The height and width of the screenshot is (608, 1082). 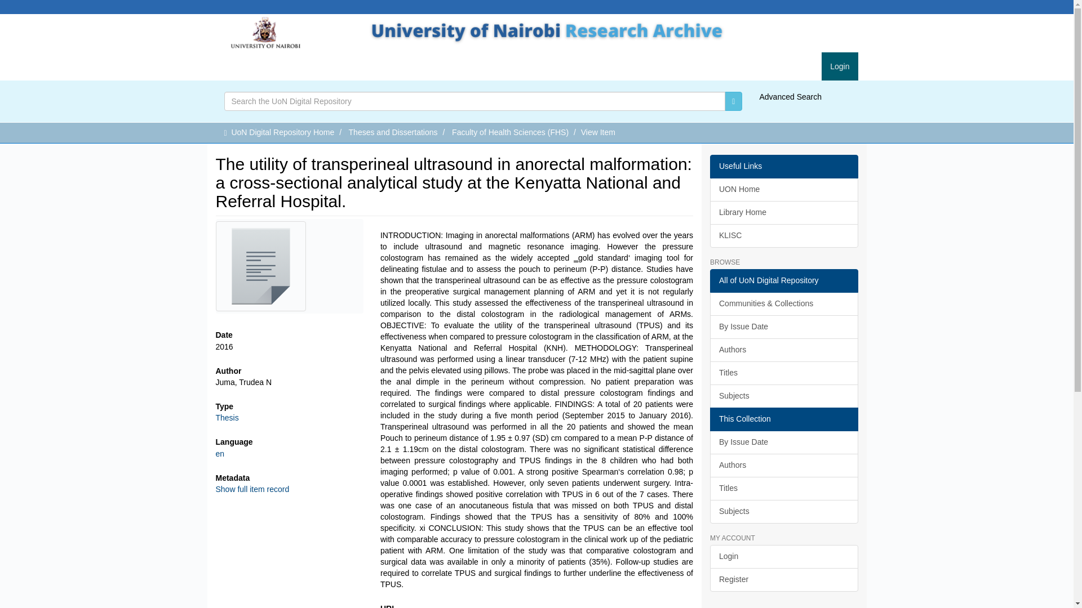 I want to click on By Issue Date, so click(x=783, y=442).